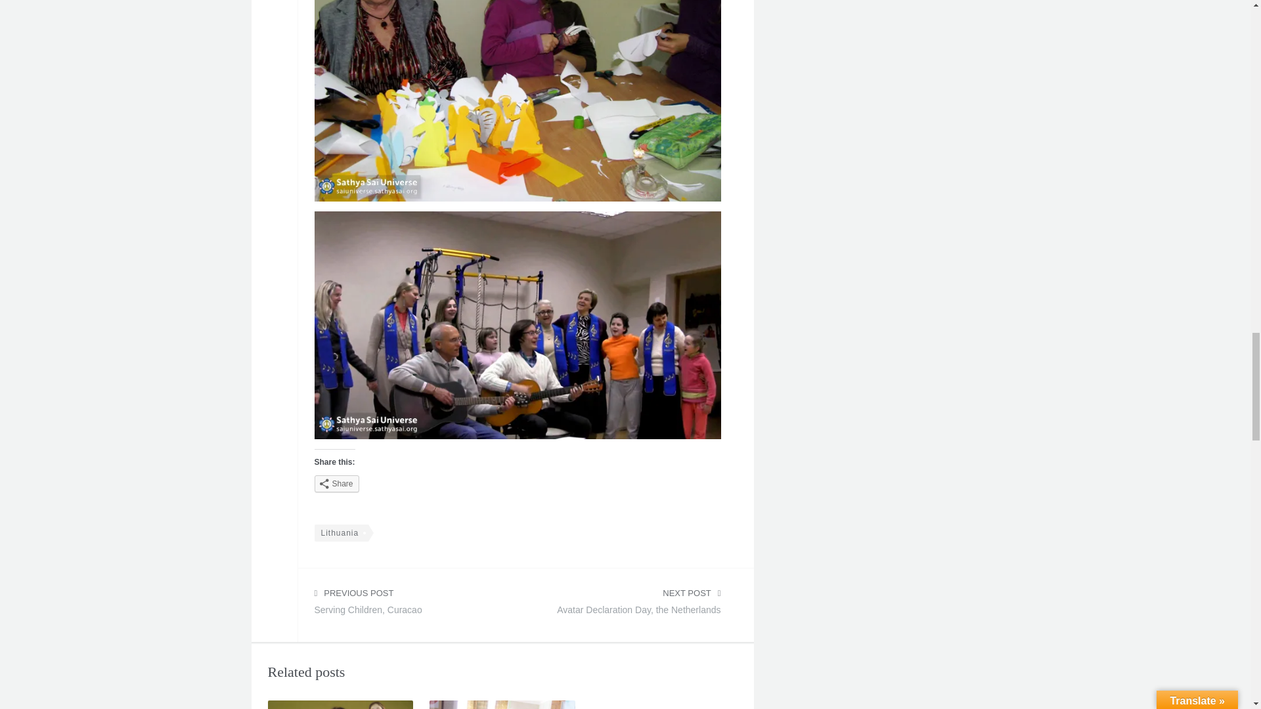 Image resolution: width=1261 pixels, height=709 pixels. I want to click on Lithuania, so click(408, 605).